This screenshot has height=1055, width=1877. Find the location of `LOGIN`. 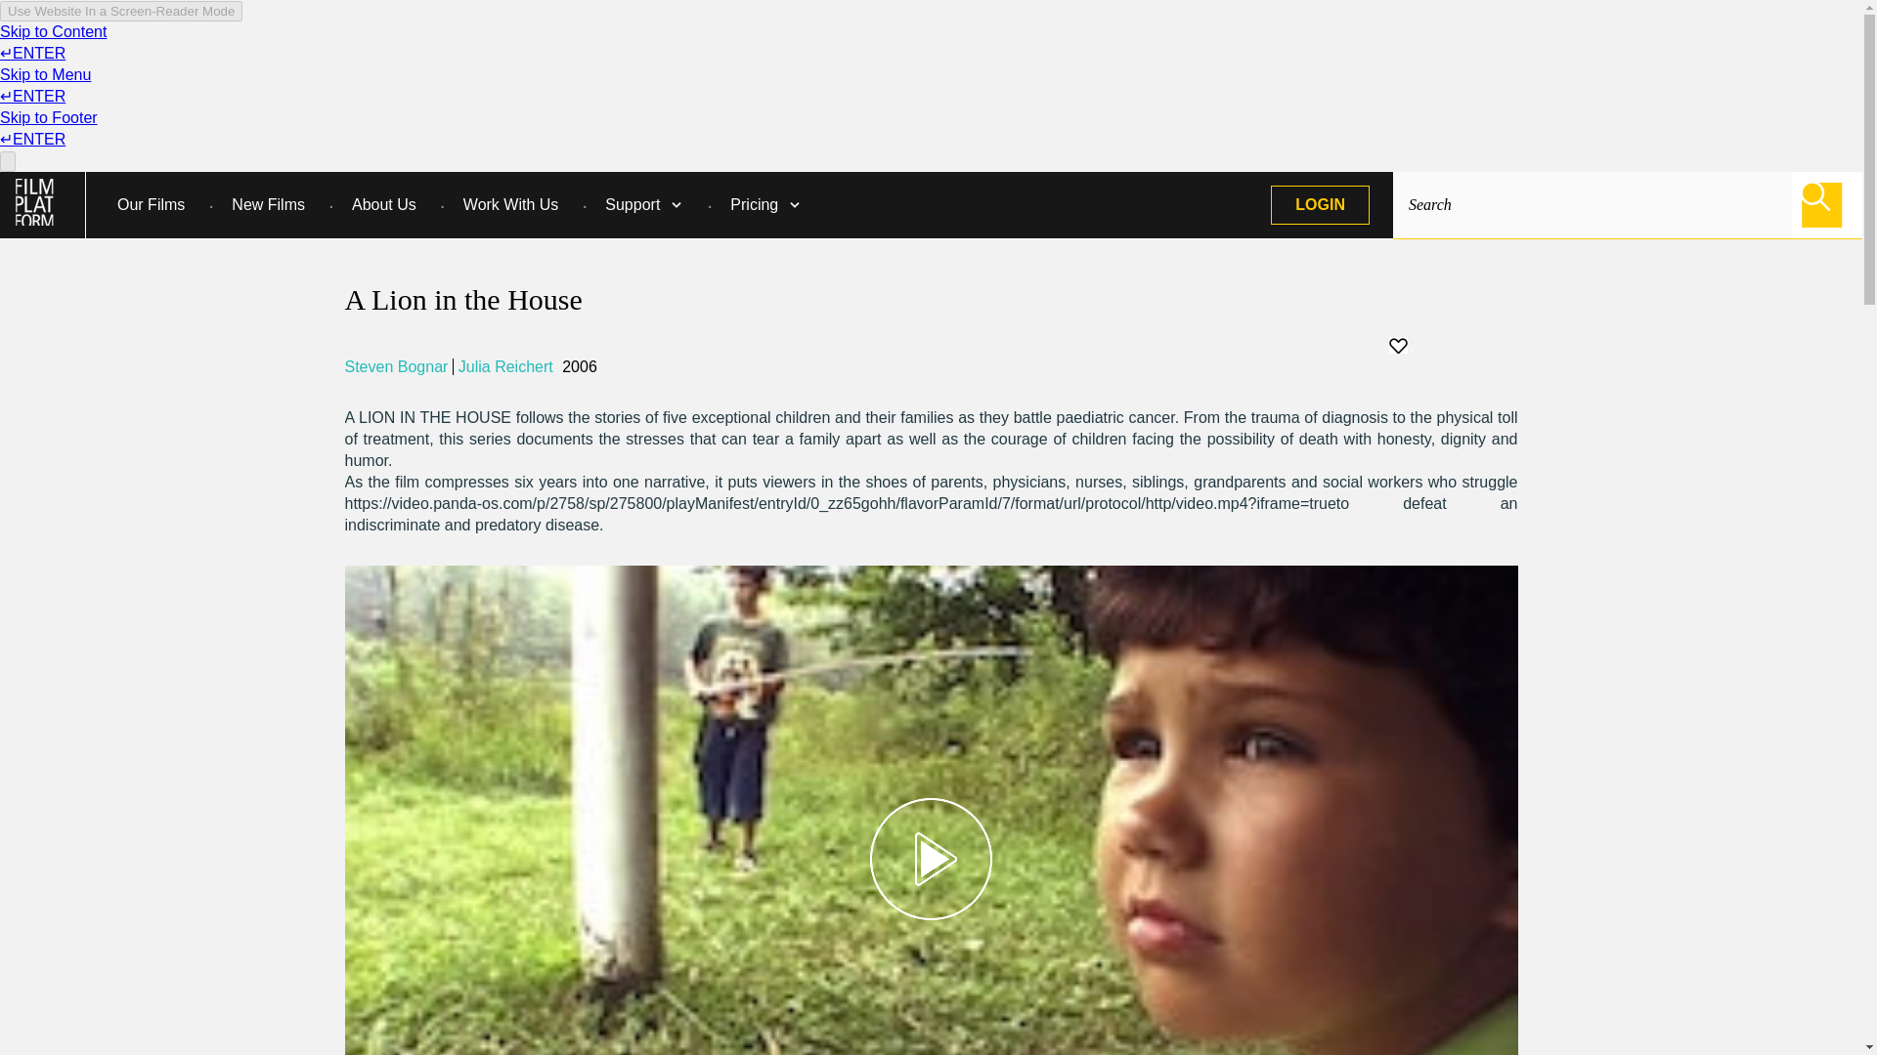

LOGIN is located at coordinates (1320, 205).